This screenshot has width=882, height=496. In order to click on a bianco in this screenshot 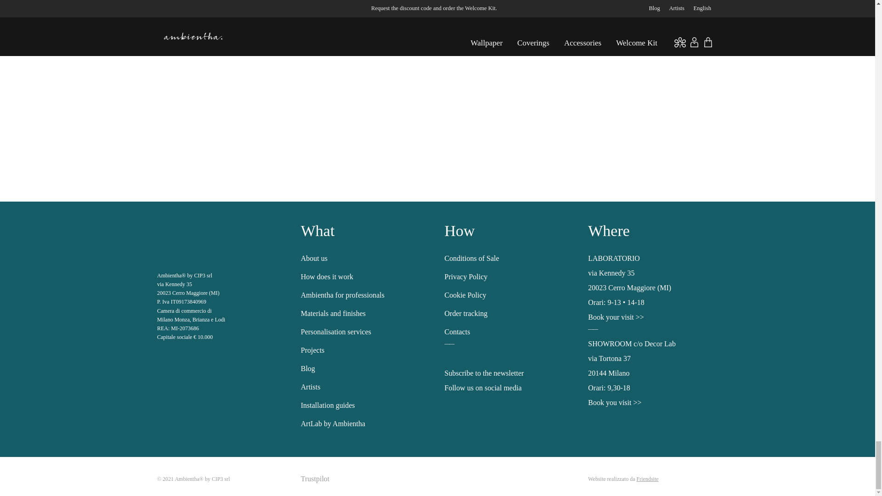, I will do `click(203, 238)`.